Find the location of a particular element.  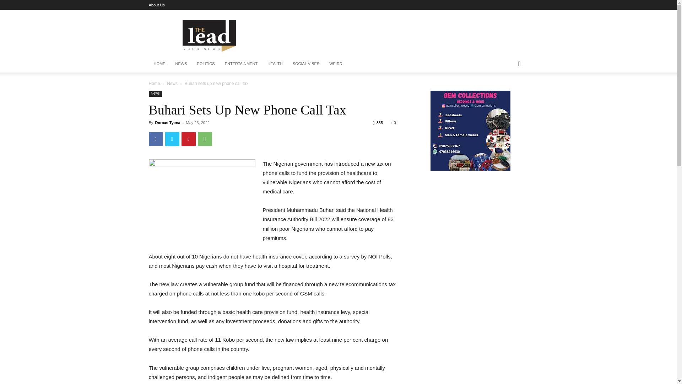

Home is located at coordinates (154, 83).